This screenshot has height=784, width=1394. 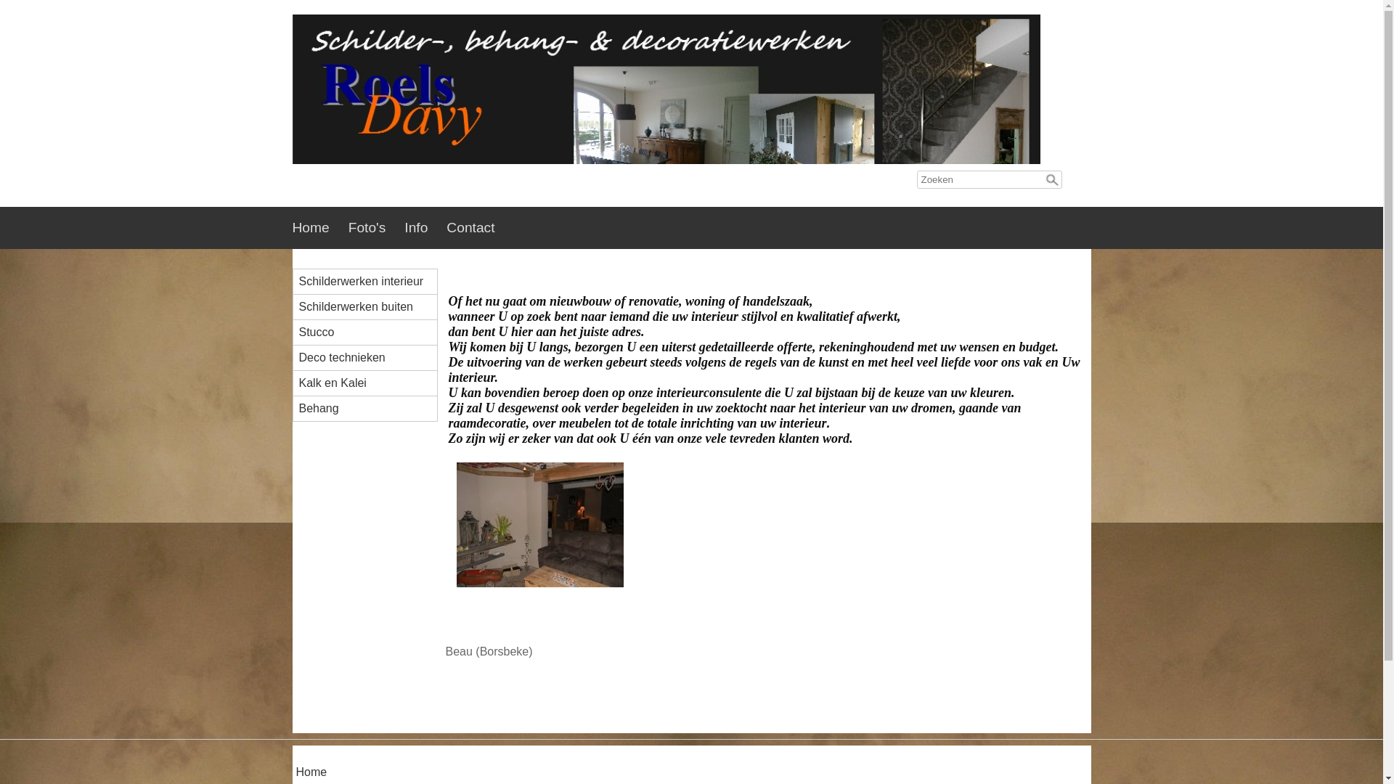 What do you see at coordinates (371, 332) in the screenshot?
I see `Stucco` at bounding box center [371, 332].